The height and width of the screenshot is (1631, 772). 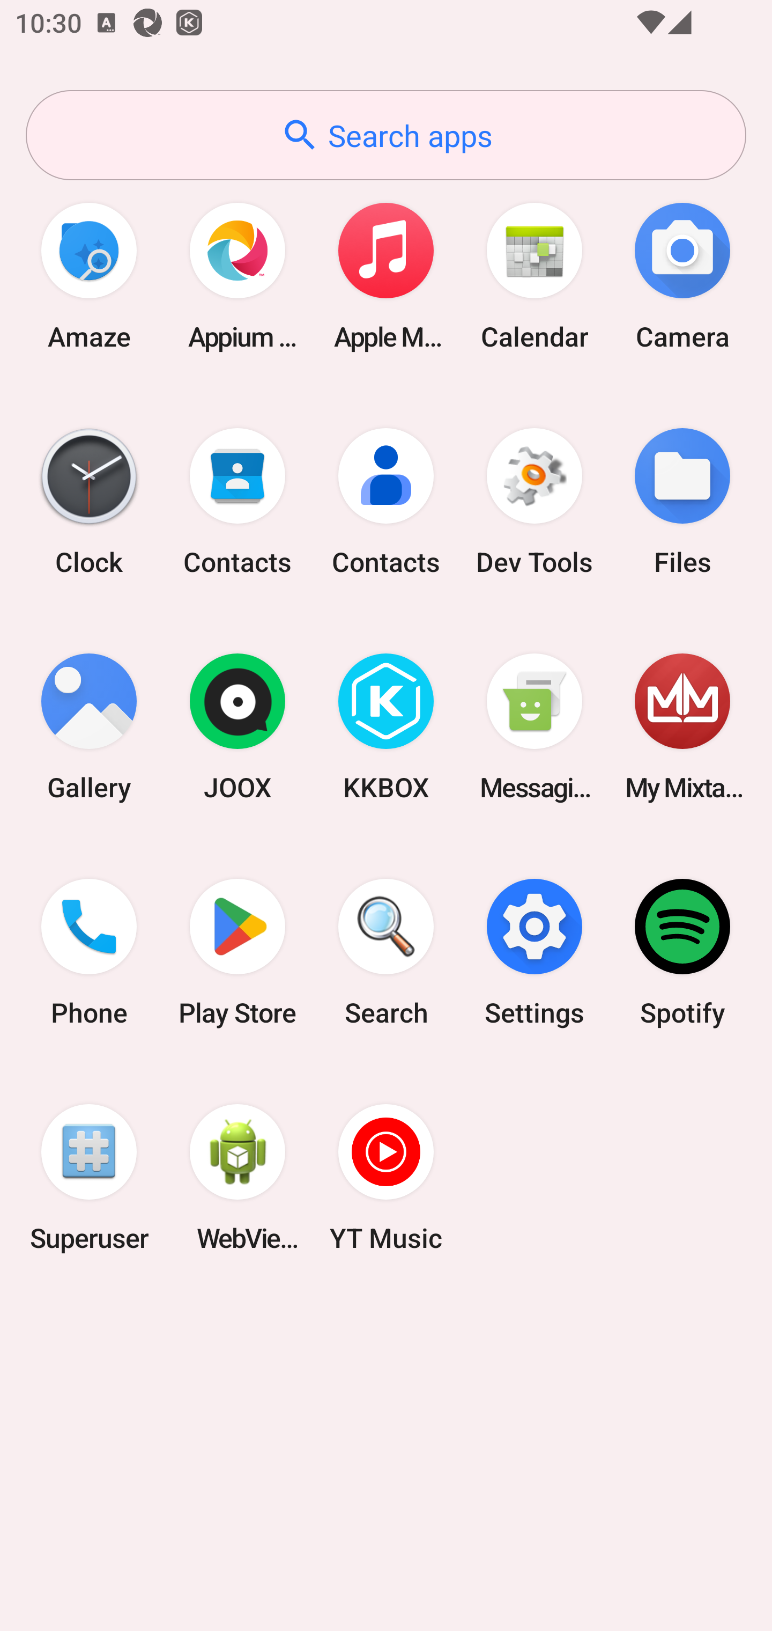 I want to click on Apple Music, so click(x=386, y=276).